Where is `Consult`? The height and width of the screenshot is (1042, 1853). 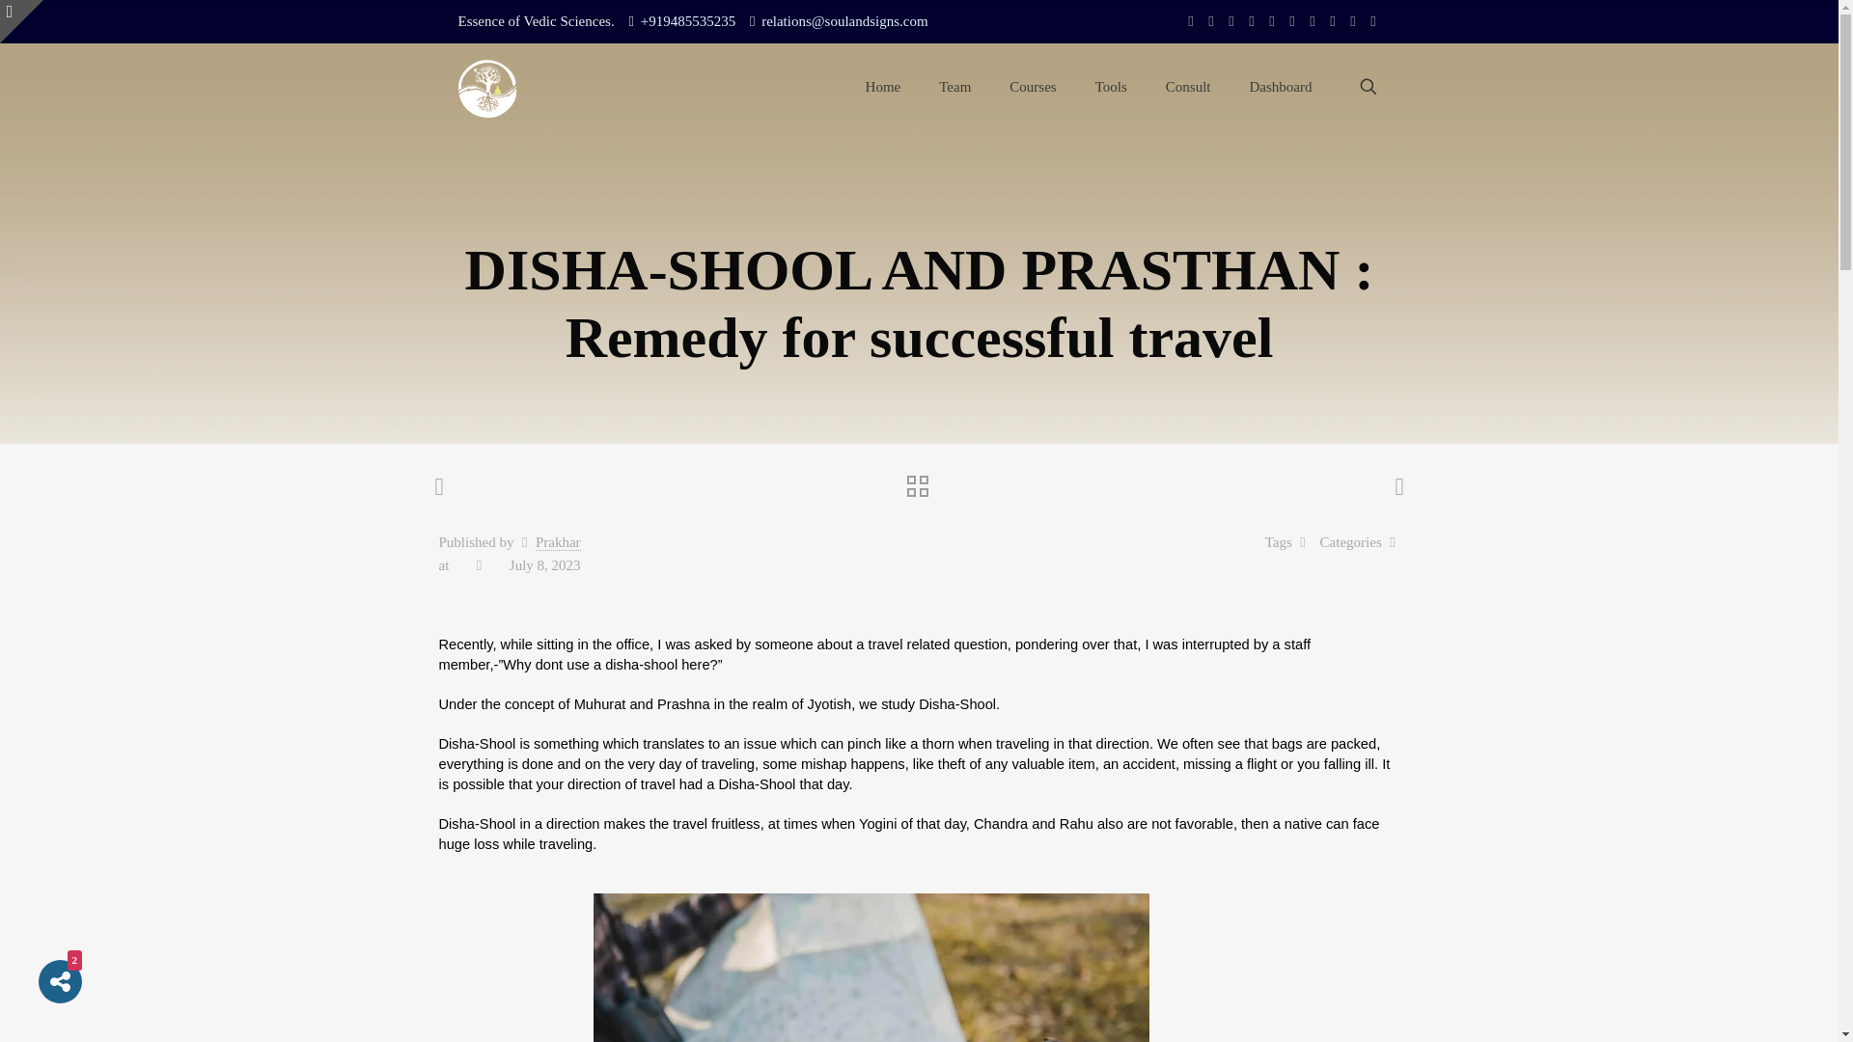 Consult is located at coordinates (1188, 87).